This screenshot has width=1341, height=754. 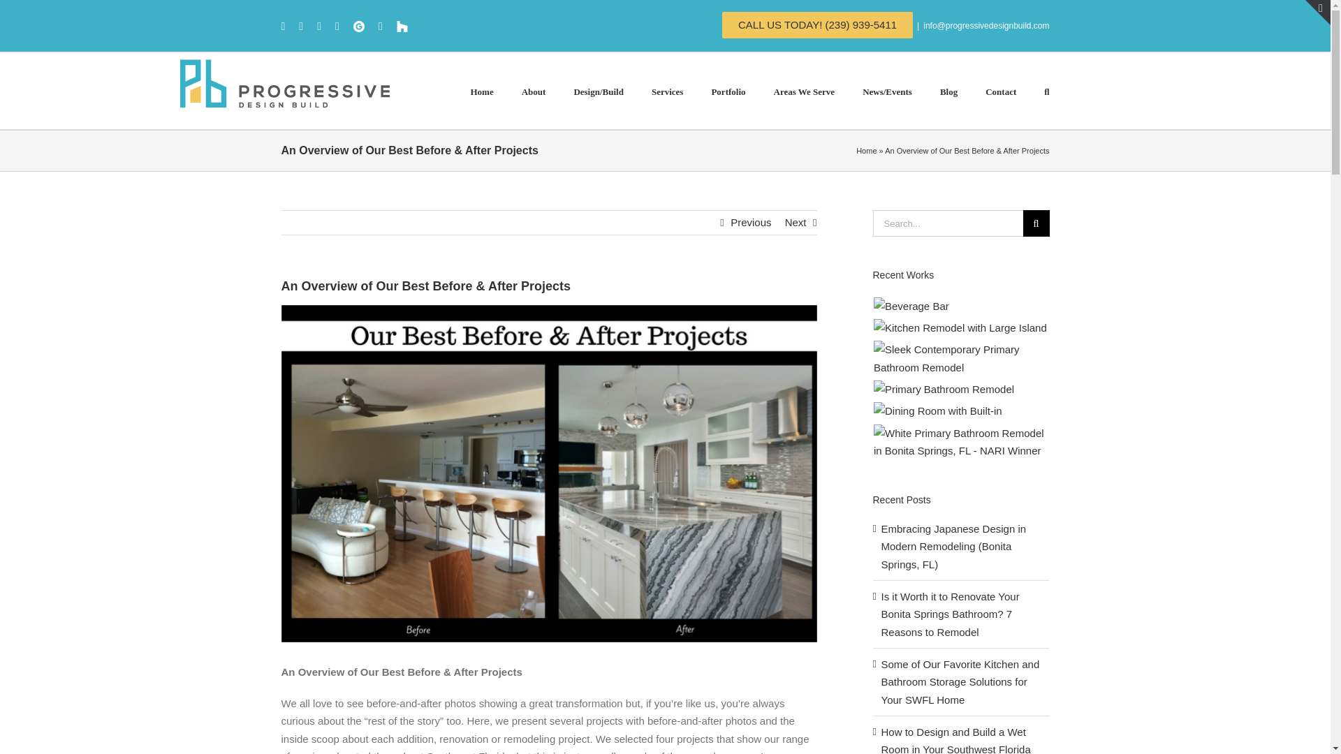 What do you see at coordinates (359, 27) in the screenshot?
I see `Google` at bounding box center [359, 27].